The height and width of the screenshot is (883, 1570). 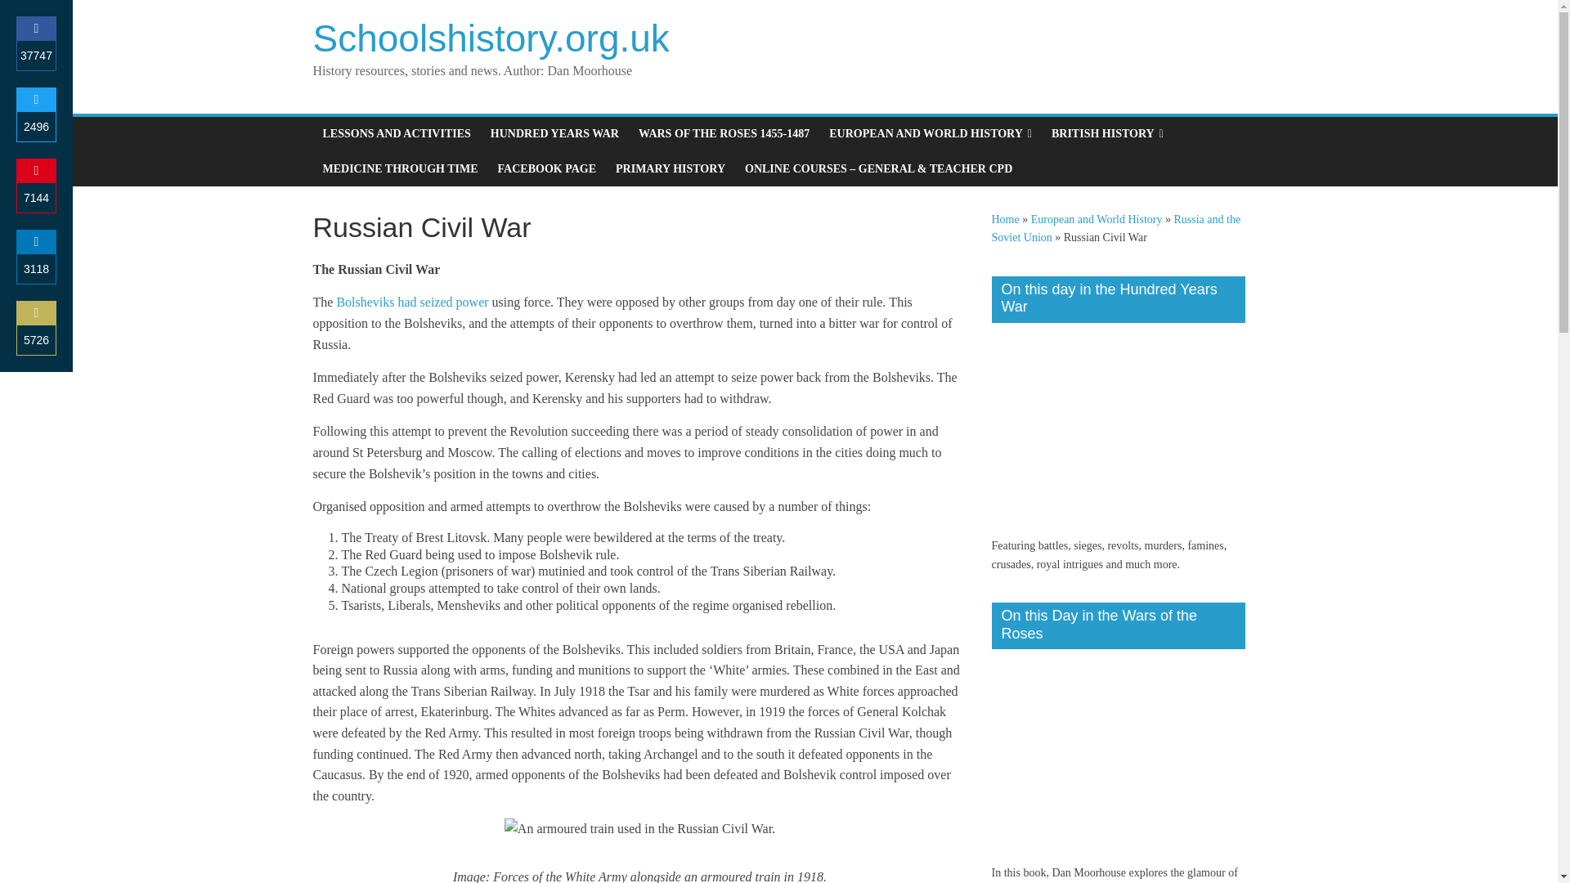 I want to click on European and World History, so click(x=1097, y=219).